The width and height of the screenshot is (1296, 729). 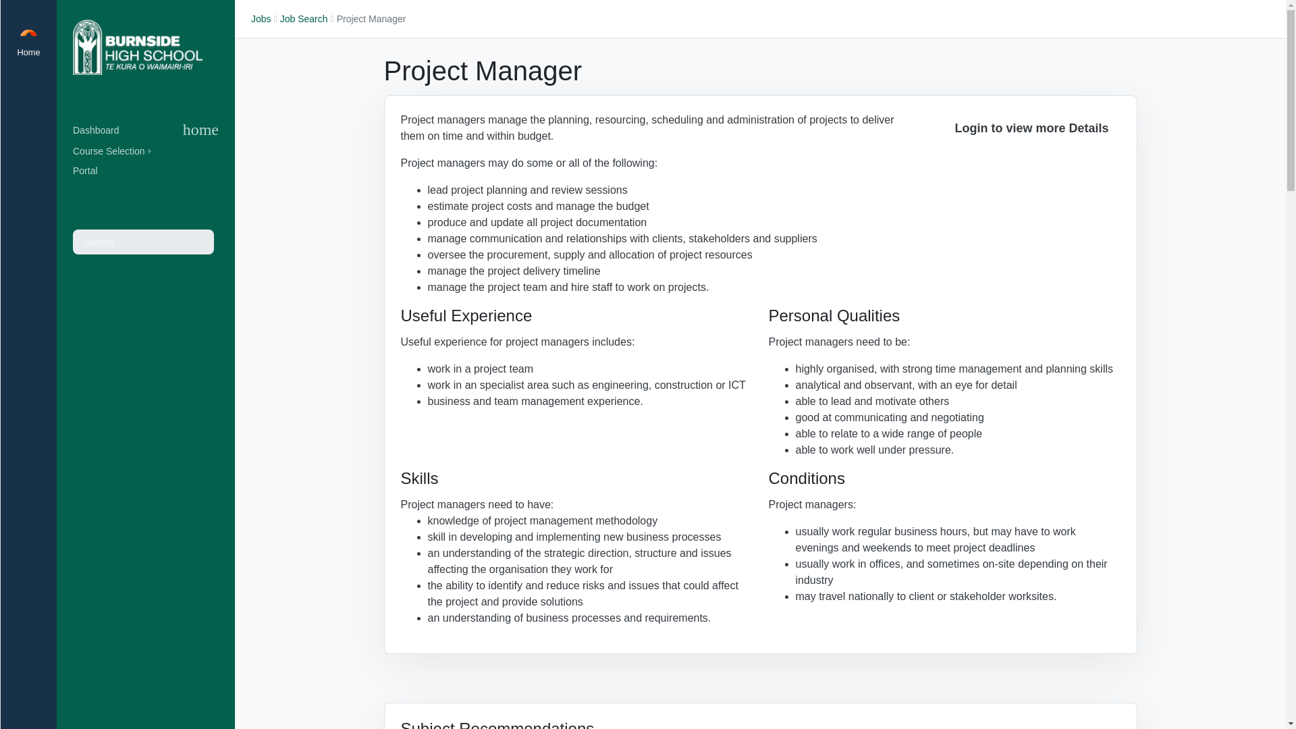 What do you see at coordinates (101, 131) in the screenshot?
I see `Dashboard` at bounding box center [101, 131].